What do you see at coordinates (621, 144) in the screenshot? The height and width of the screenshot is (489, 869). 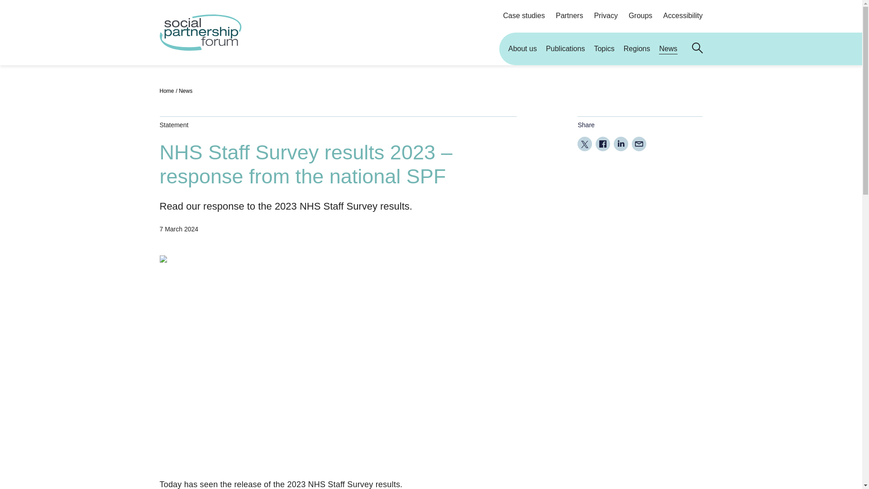 I see `LinkedIn logo` at bounding box center [621, 144].